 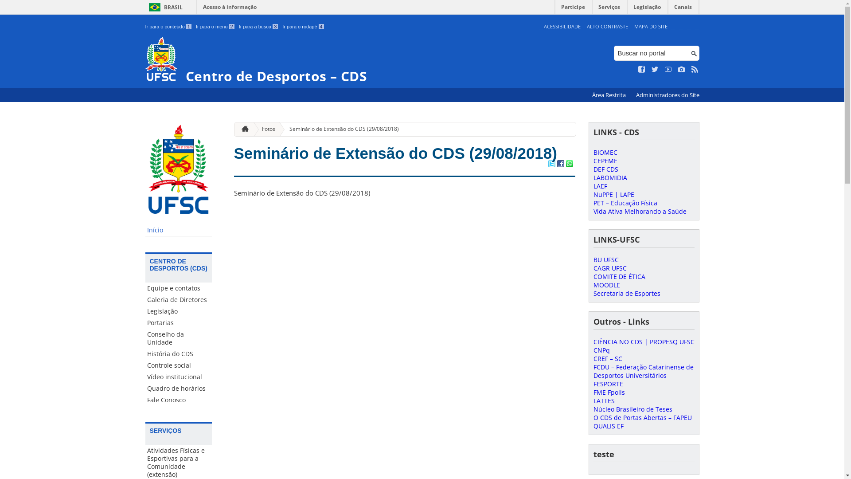 I want to click on Fotos, so click(x=265, y=130).